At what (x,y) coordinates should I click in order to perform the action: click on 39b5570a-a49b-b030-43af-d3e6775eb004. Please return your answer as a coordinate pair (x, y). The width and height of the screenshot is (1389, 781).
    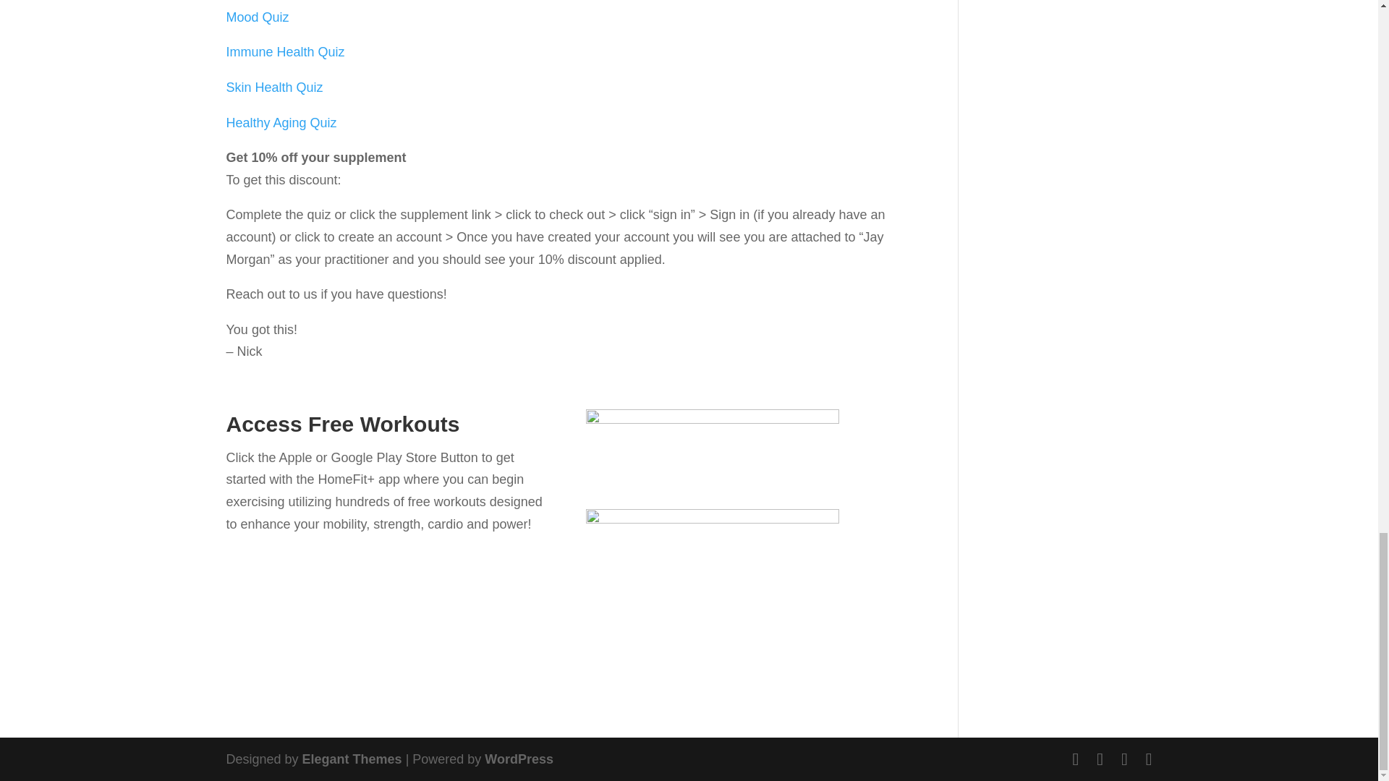
    Looking at the image, I should click on (712, 450).